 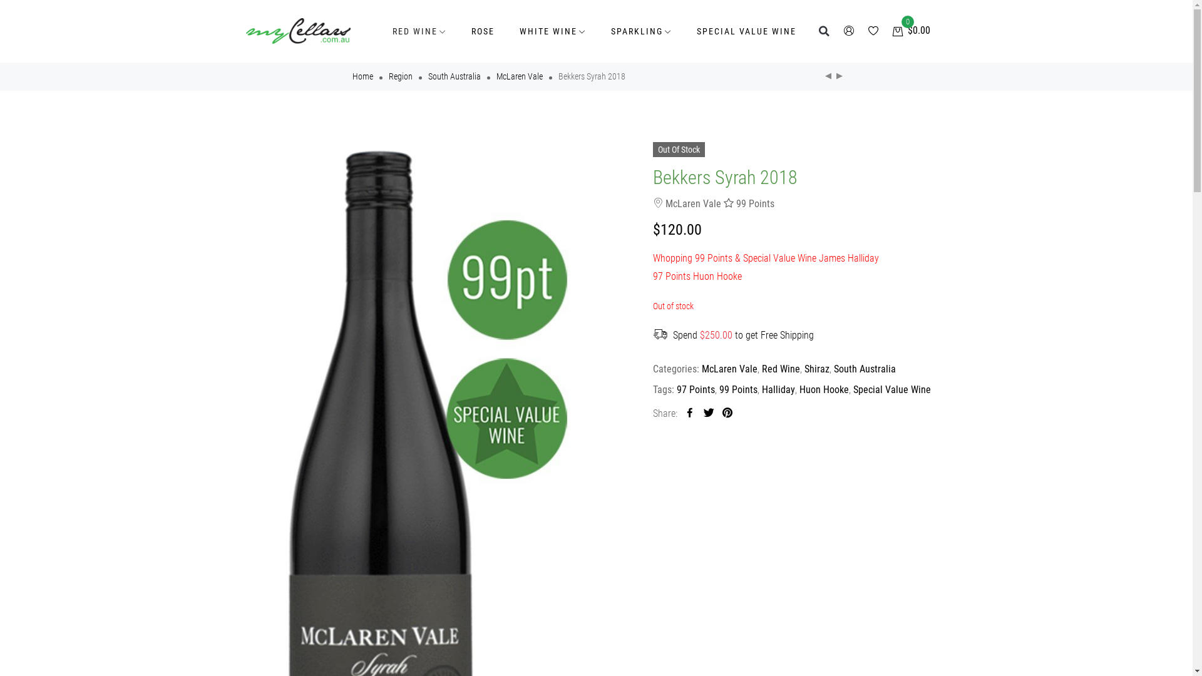 I want to click on South Australia, so click(x=865, y=369).